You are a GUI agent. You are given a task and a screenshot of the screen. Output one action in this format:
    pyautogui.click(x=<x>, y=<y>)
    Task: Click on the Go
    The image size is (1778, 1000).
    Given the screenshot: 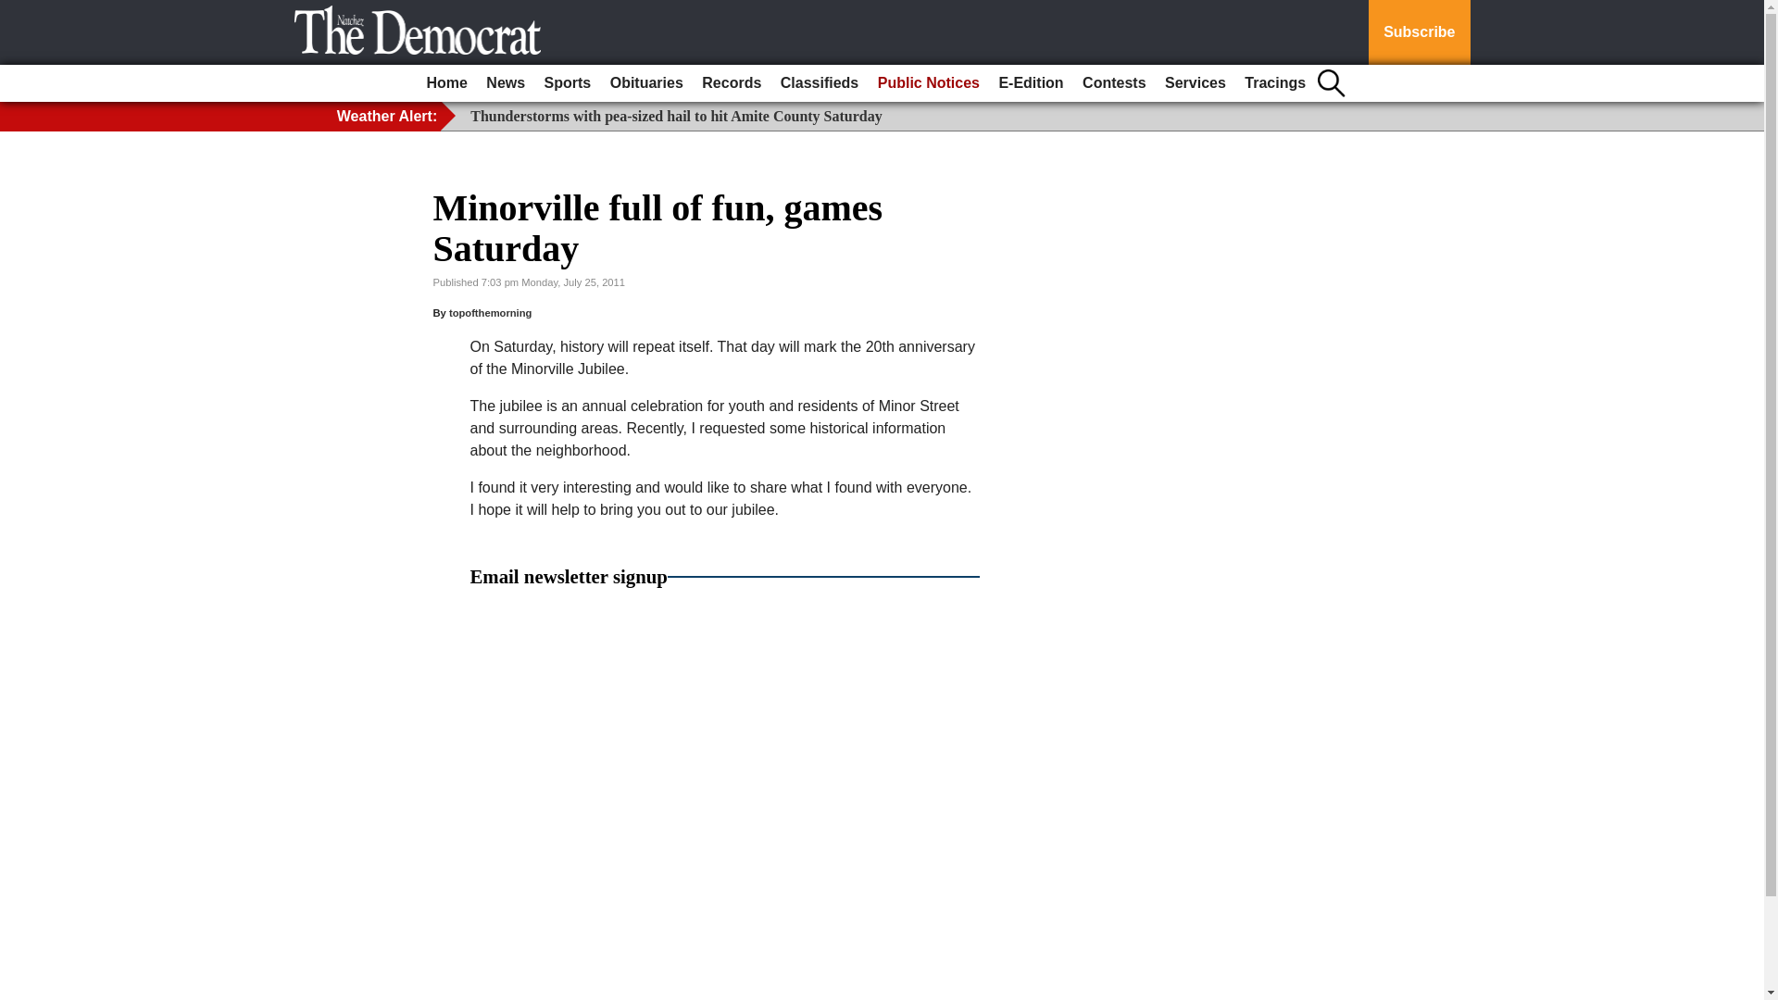 What is the action you would take?
    pyautogui.click(x=17, y=11)
    